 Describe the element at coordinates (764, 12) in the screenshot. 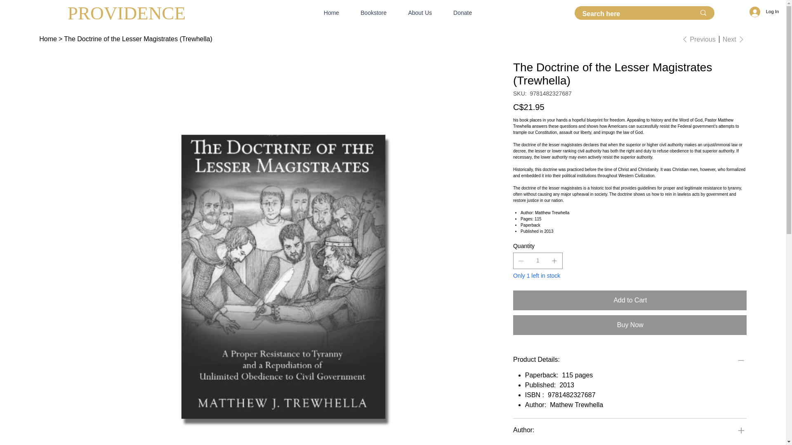

I see `Log In` at that location.